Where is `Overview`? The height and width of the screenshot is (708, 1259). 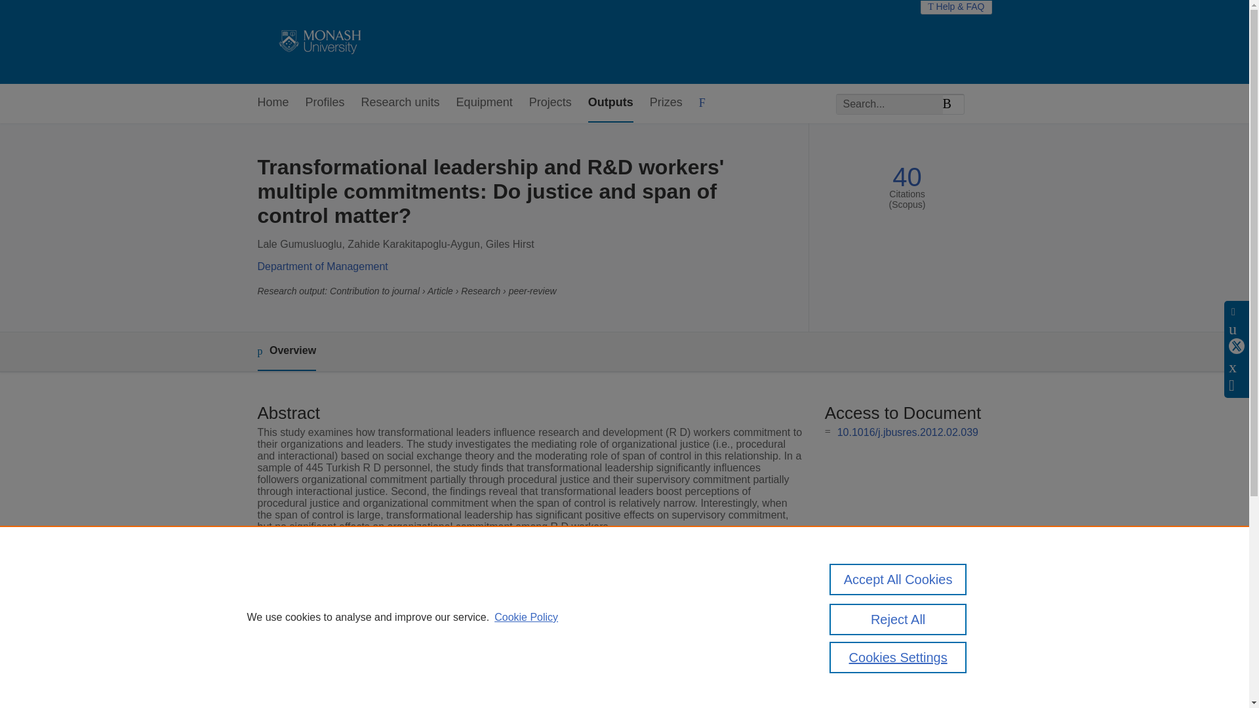 Overview is located at coordinates (286, 351).